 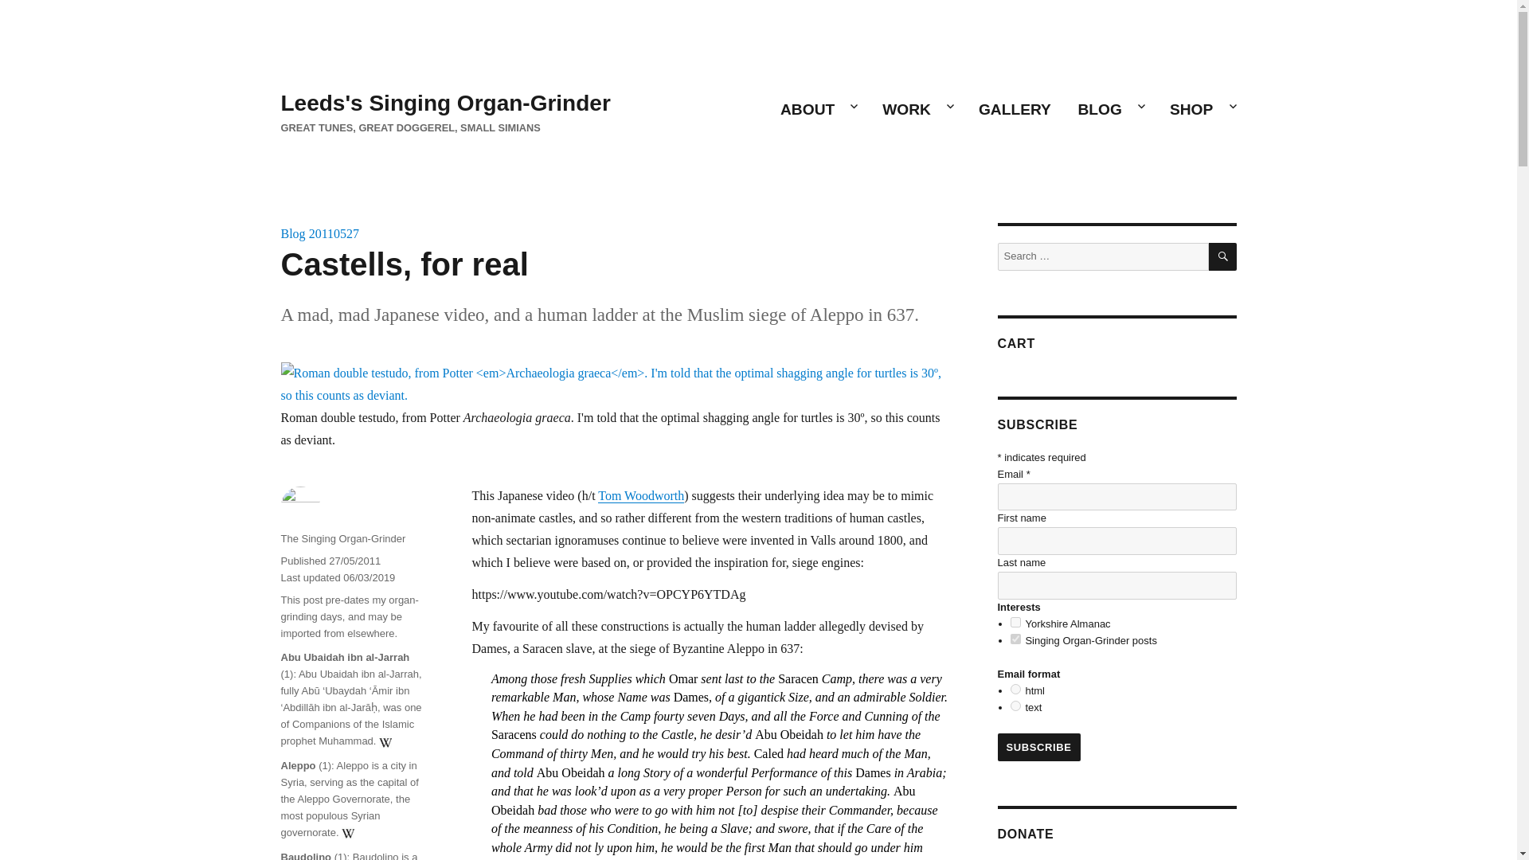 What do you see at coordinates (1201, 109) in the screenshot?
I see `SHOP` at bounding box center [1201, 109].